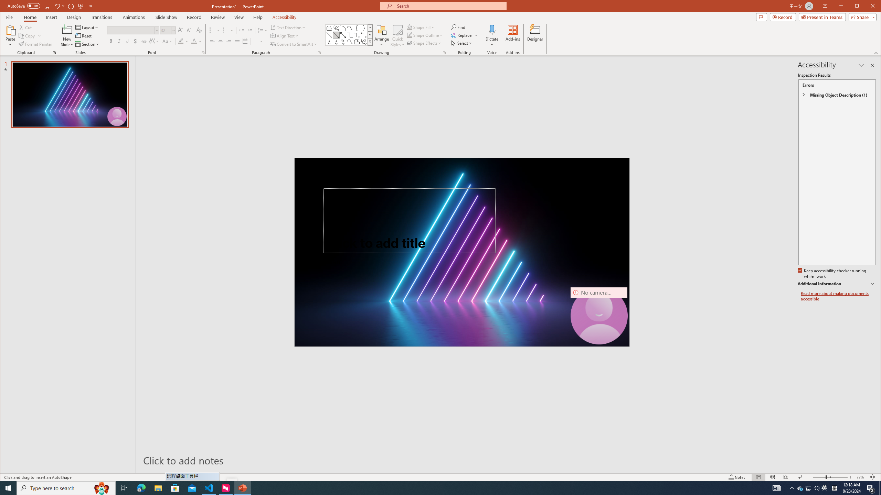 Image resolution: width=881 pixels, height=495 pixels. What do you see at coordinates (329, 42) in the screenshot?
I see `Connector: Curved` at bounding box center [329, 42].